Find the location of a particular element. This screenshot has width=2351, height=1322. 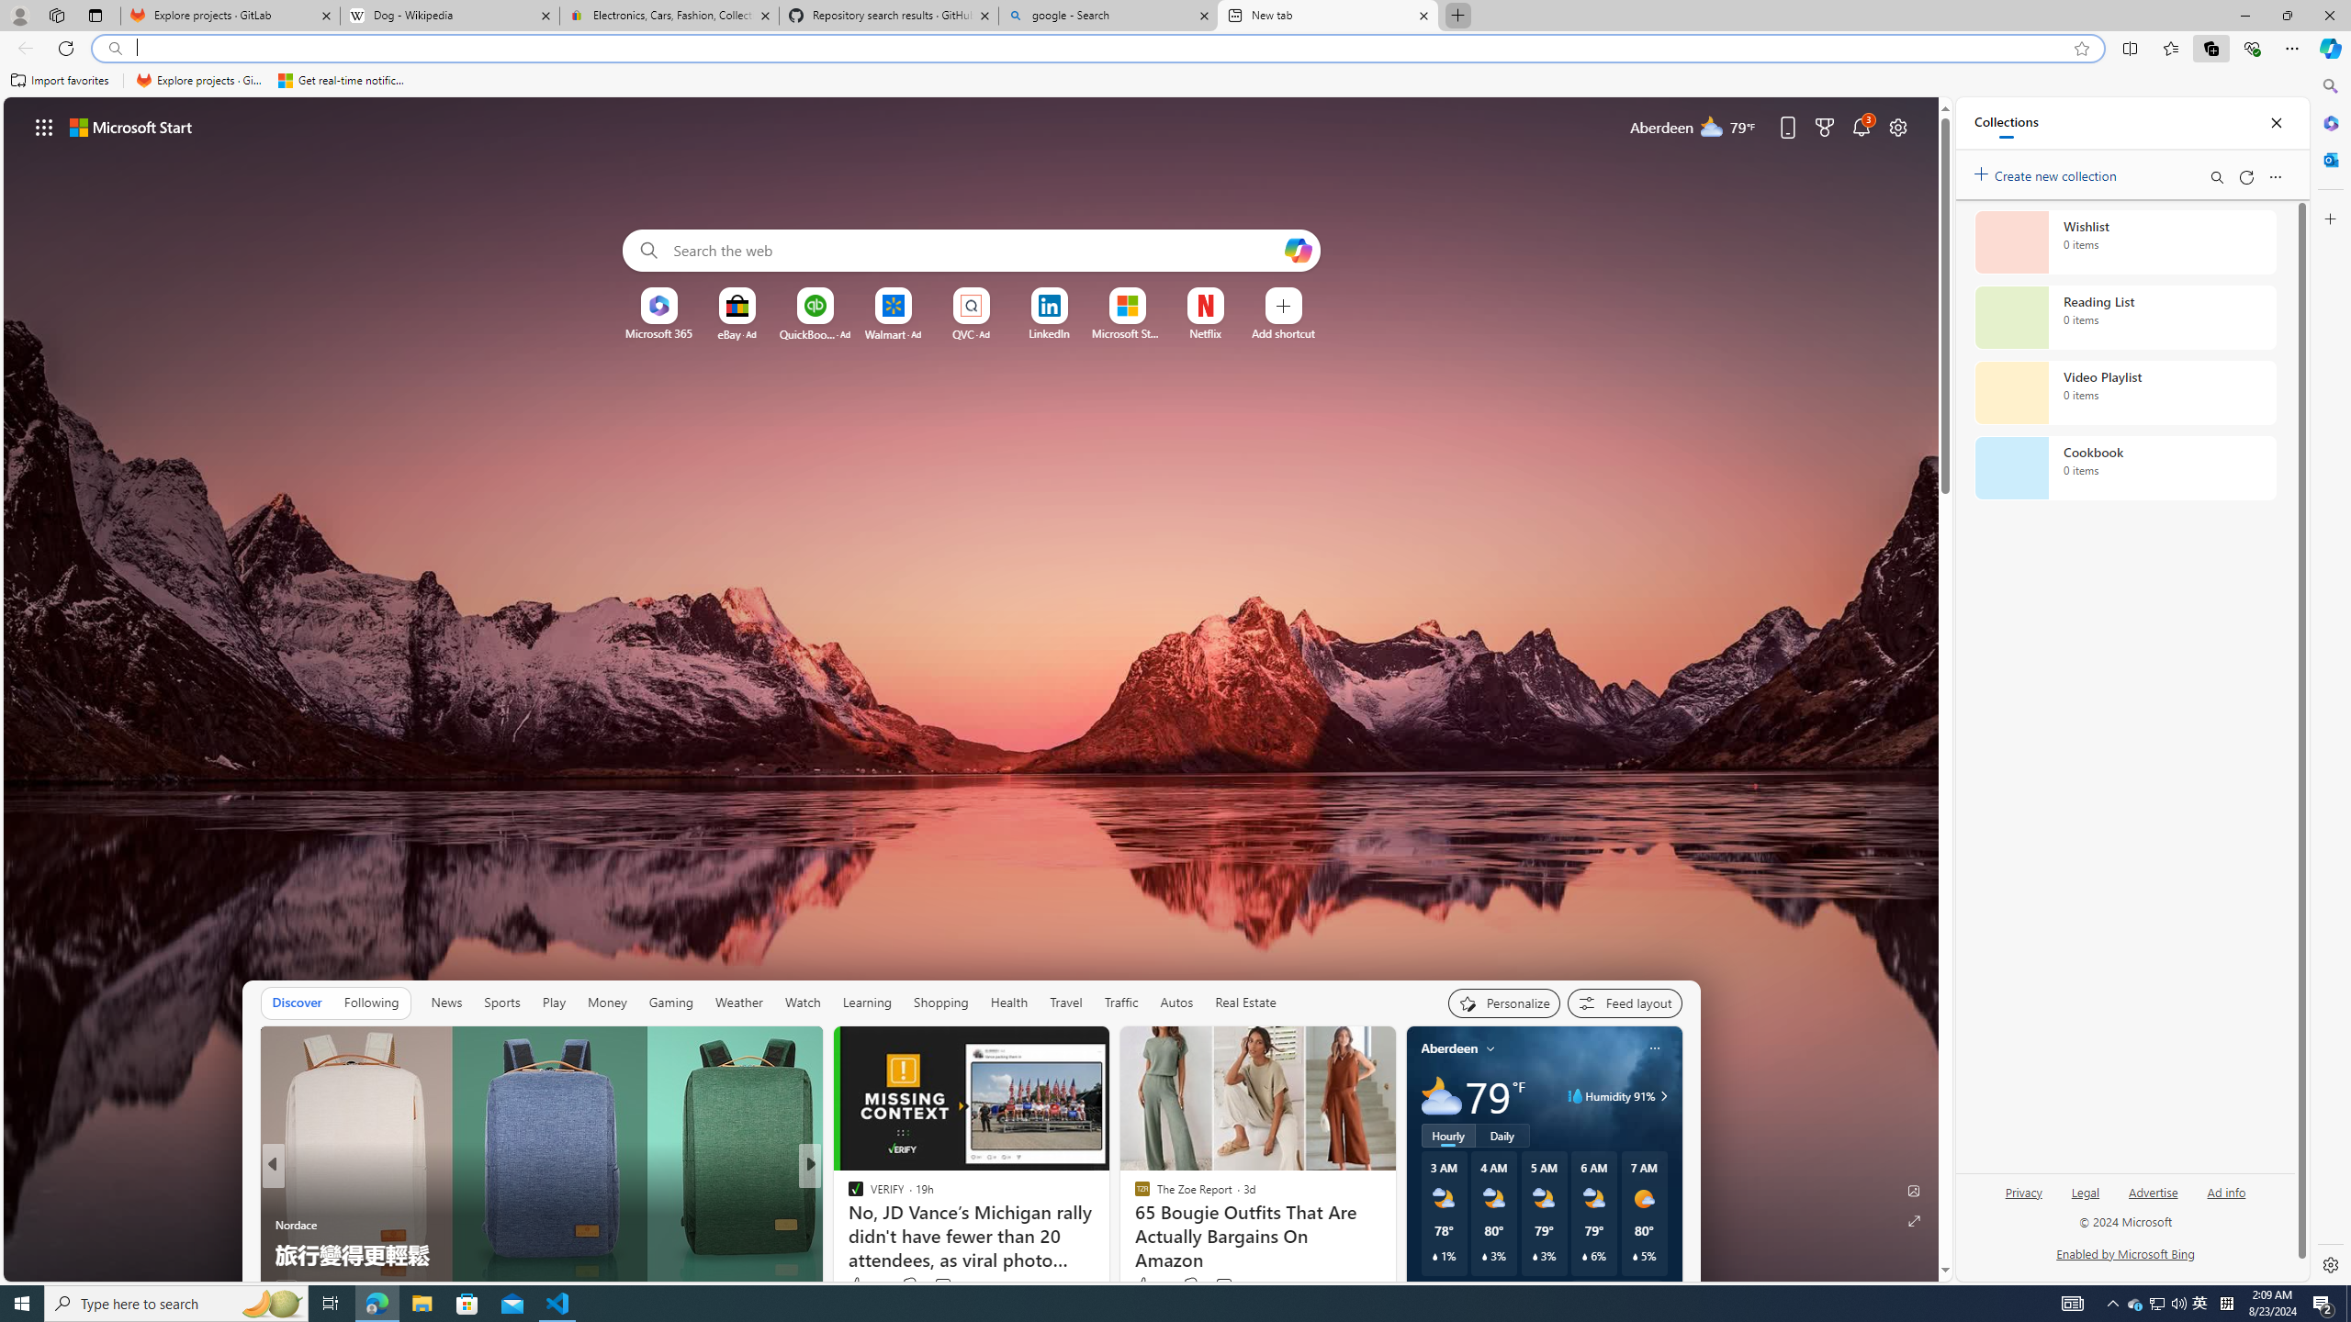

My location is located at coordinates (1490, 1048).